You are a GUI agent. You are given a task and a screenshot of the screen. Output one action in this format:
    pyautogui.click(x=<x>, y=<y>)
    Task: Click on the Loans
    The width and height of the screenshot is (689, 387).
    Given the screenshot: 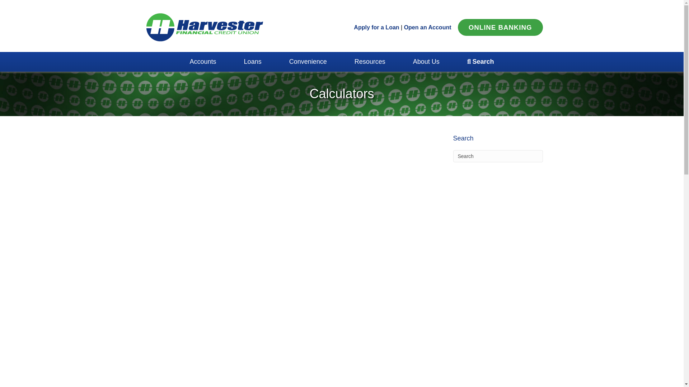 What is the action you would take?
    pyautogui.click(x=253, y=62)
    